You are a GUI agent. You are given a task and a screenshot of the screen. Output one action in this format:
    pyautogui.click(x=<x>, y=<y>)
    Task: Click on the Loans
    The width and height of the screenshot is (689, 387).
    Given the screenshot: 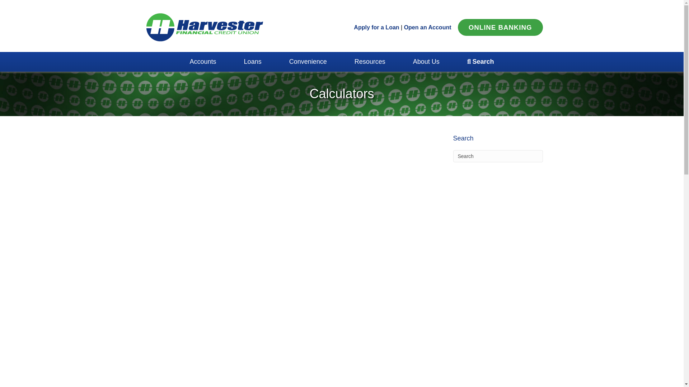 What is the action you would take?
    pyautogui.click(x=253, y=62)
    